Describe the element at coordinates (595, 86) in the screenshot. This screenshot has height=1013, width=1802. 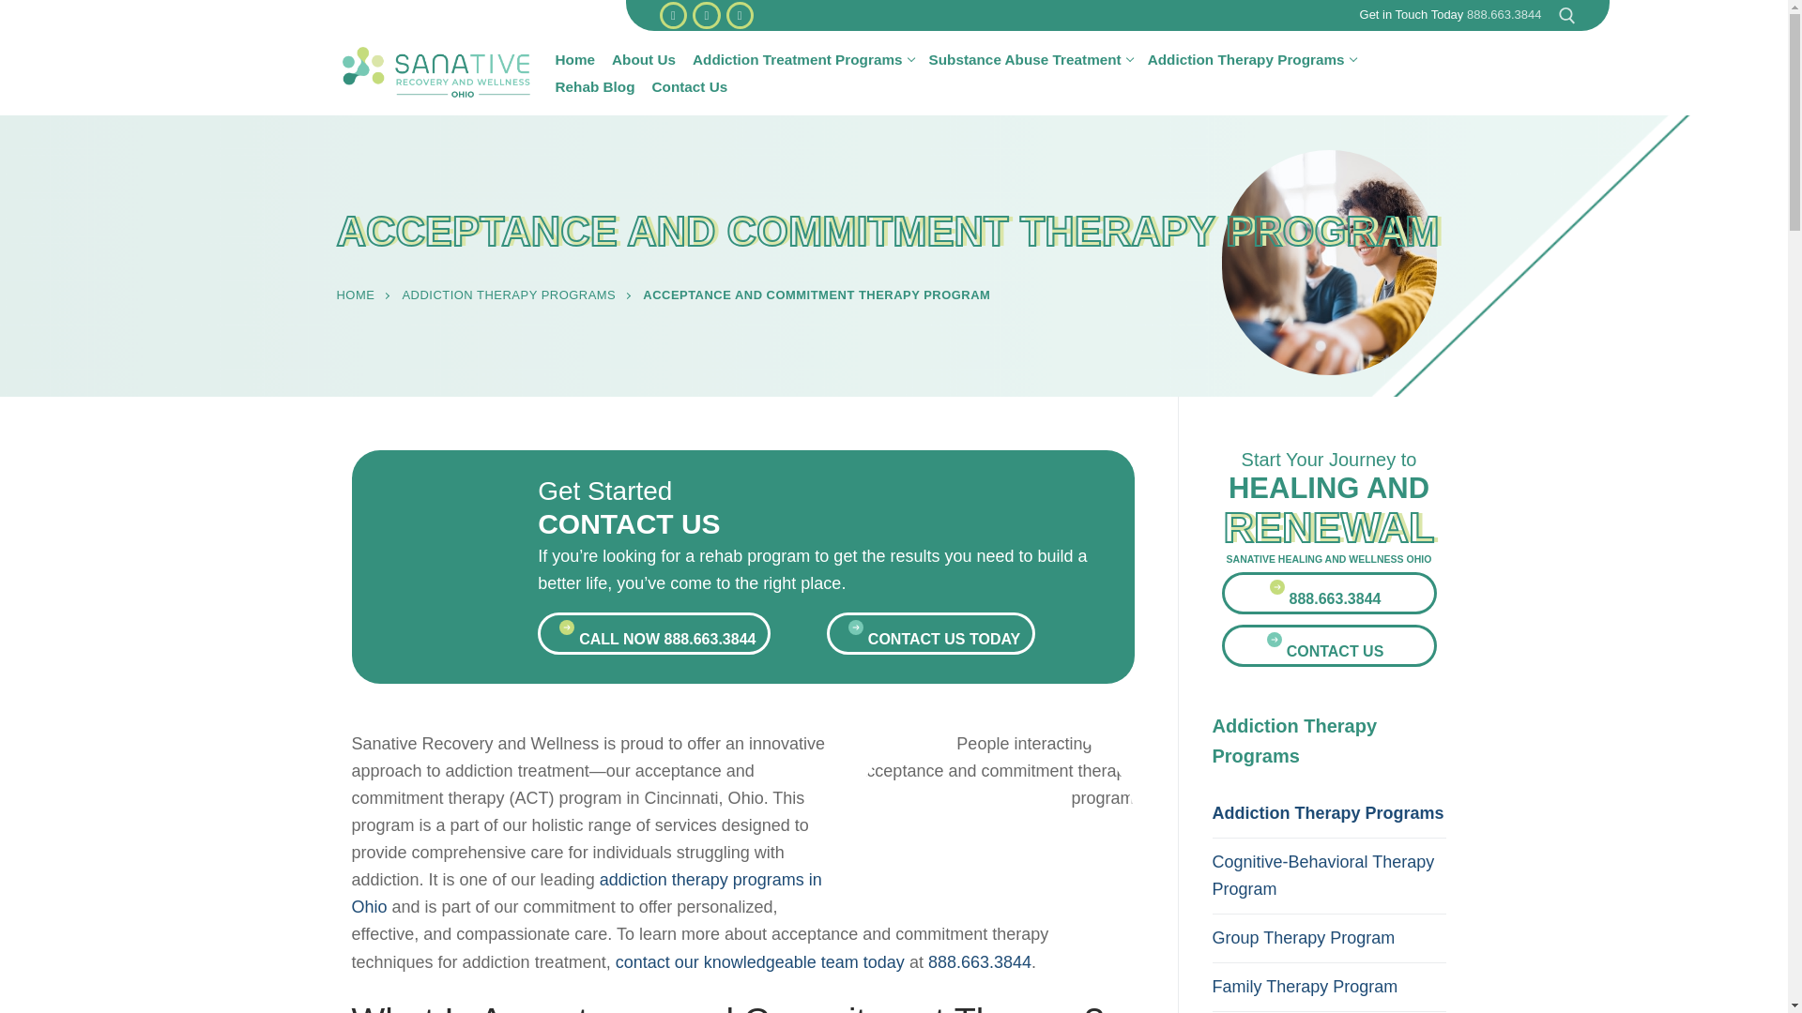
I see `Contact Us` at that location.